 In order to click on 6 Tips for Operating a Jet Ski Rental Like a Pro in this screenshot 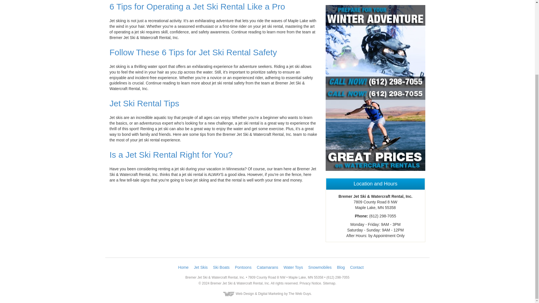, I will do `click(197, 6)`.